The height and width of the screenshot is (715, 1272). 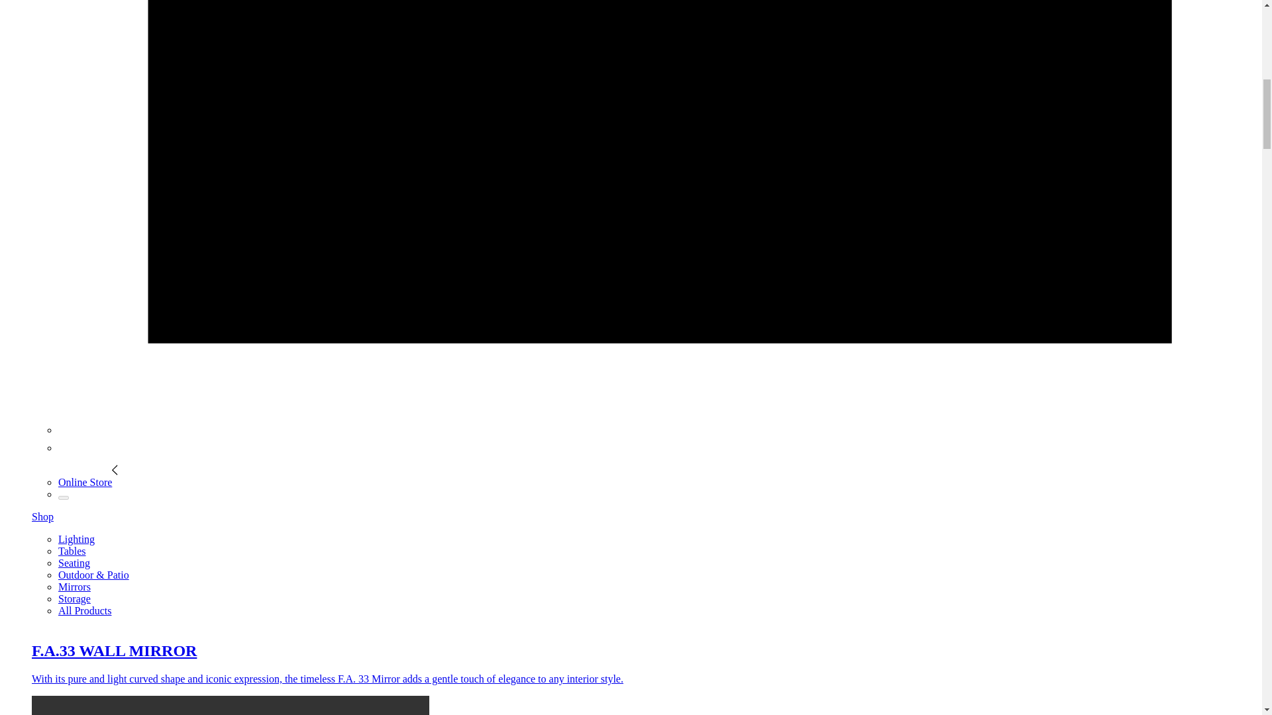 I want to click on Tables, so click(x=72, y=551).